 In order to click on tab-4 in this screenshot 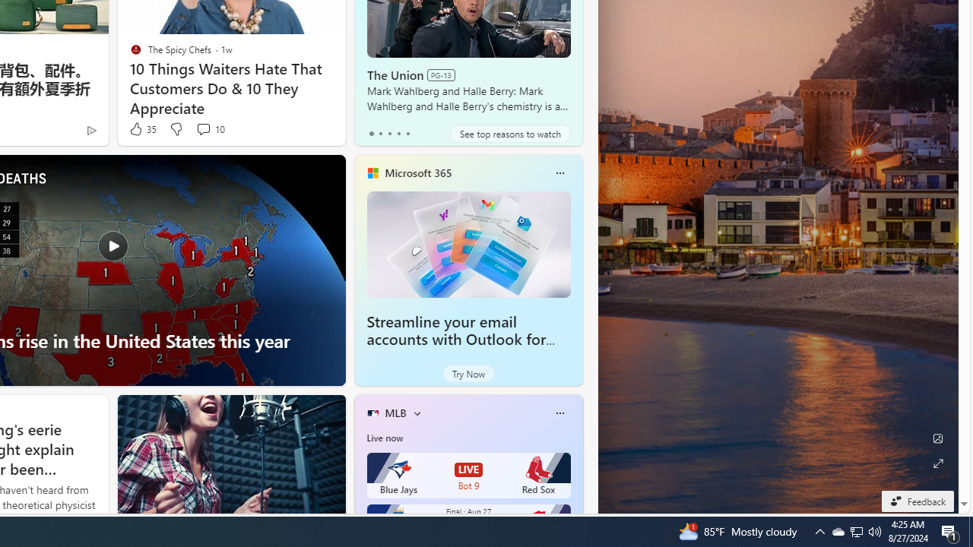, I will do `click(407, 134)`.